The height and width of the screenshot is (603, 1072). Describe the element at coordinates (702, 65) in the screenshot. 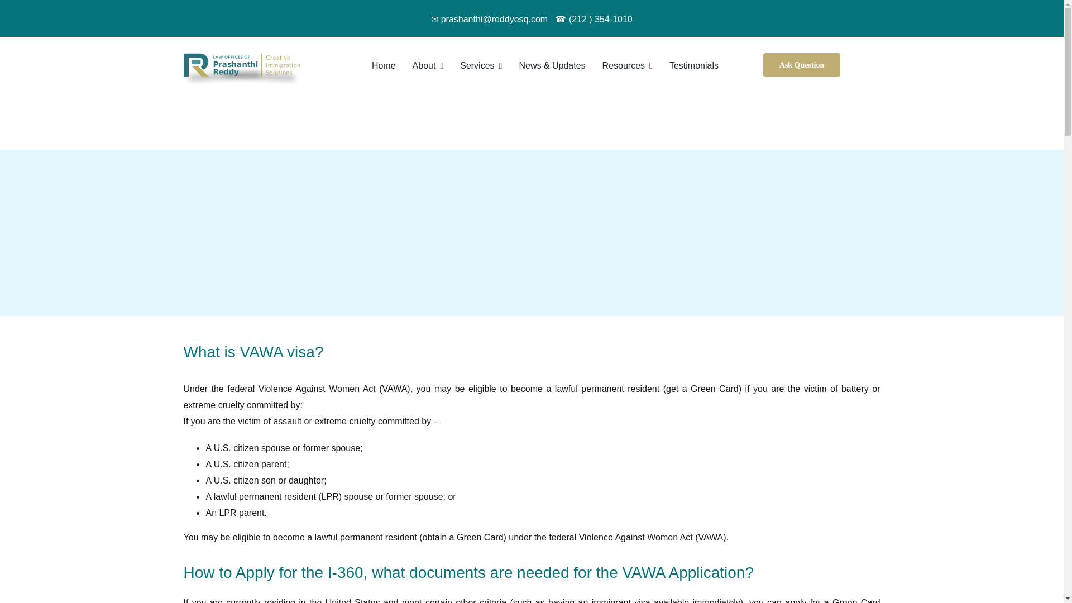

I see `Testimonials` at that location.